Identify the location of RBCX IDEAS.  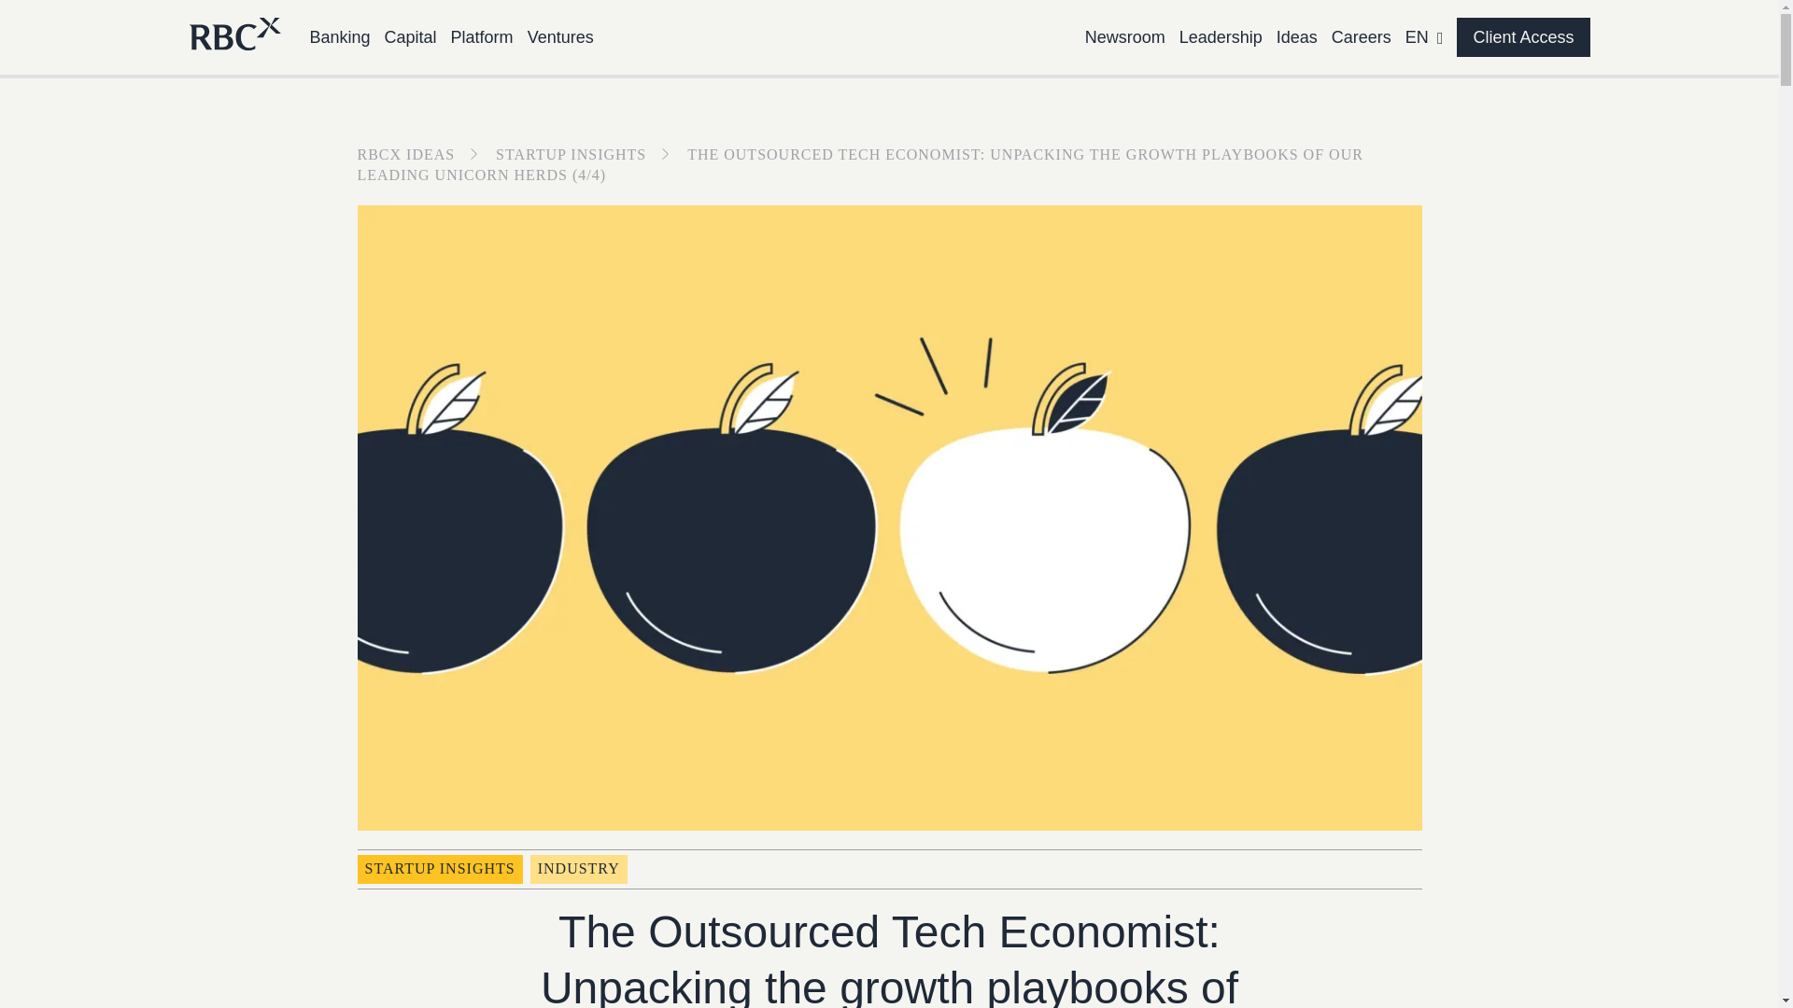
(424, 153).